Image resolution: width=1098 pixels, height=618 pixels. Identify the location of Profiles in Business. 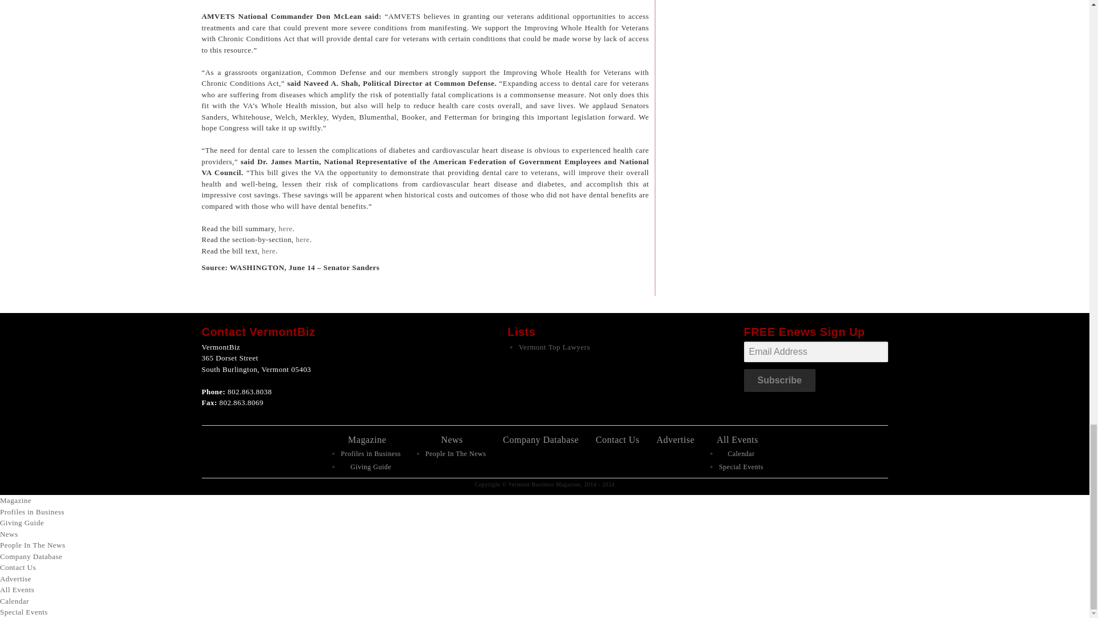
(371, 454).